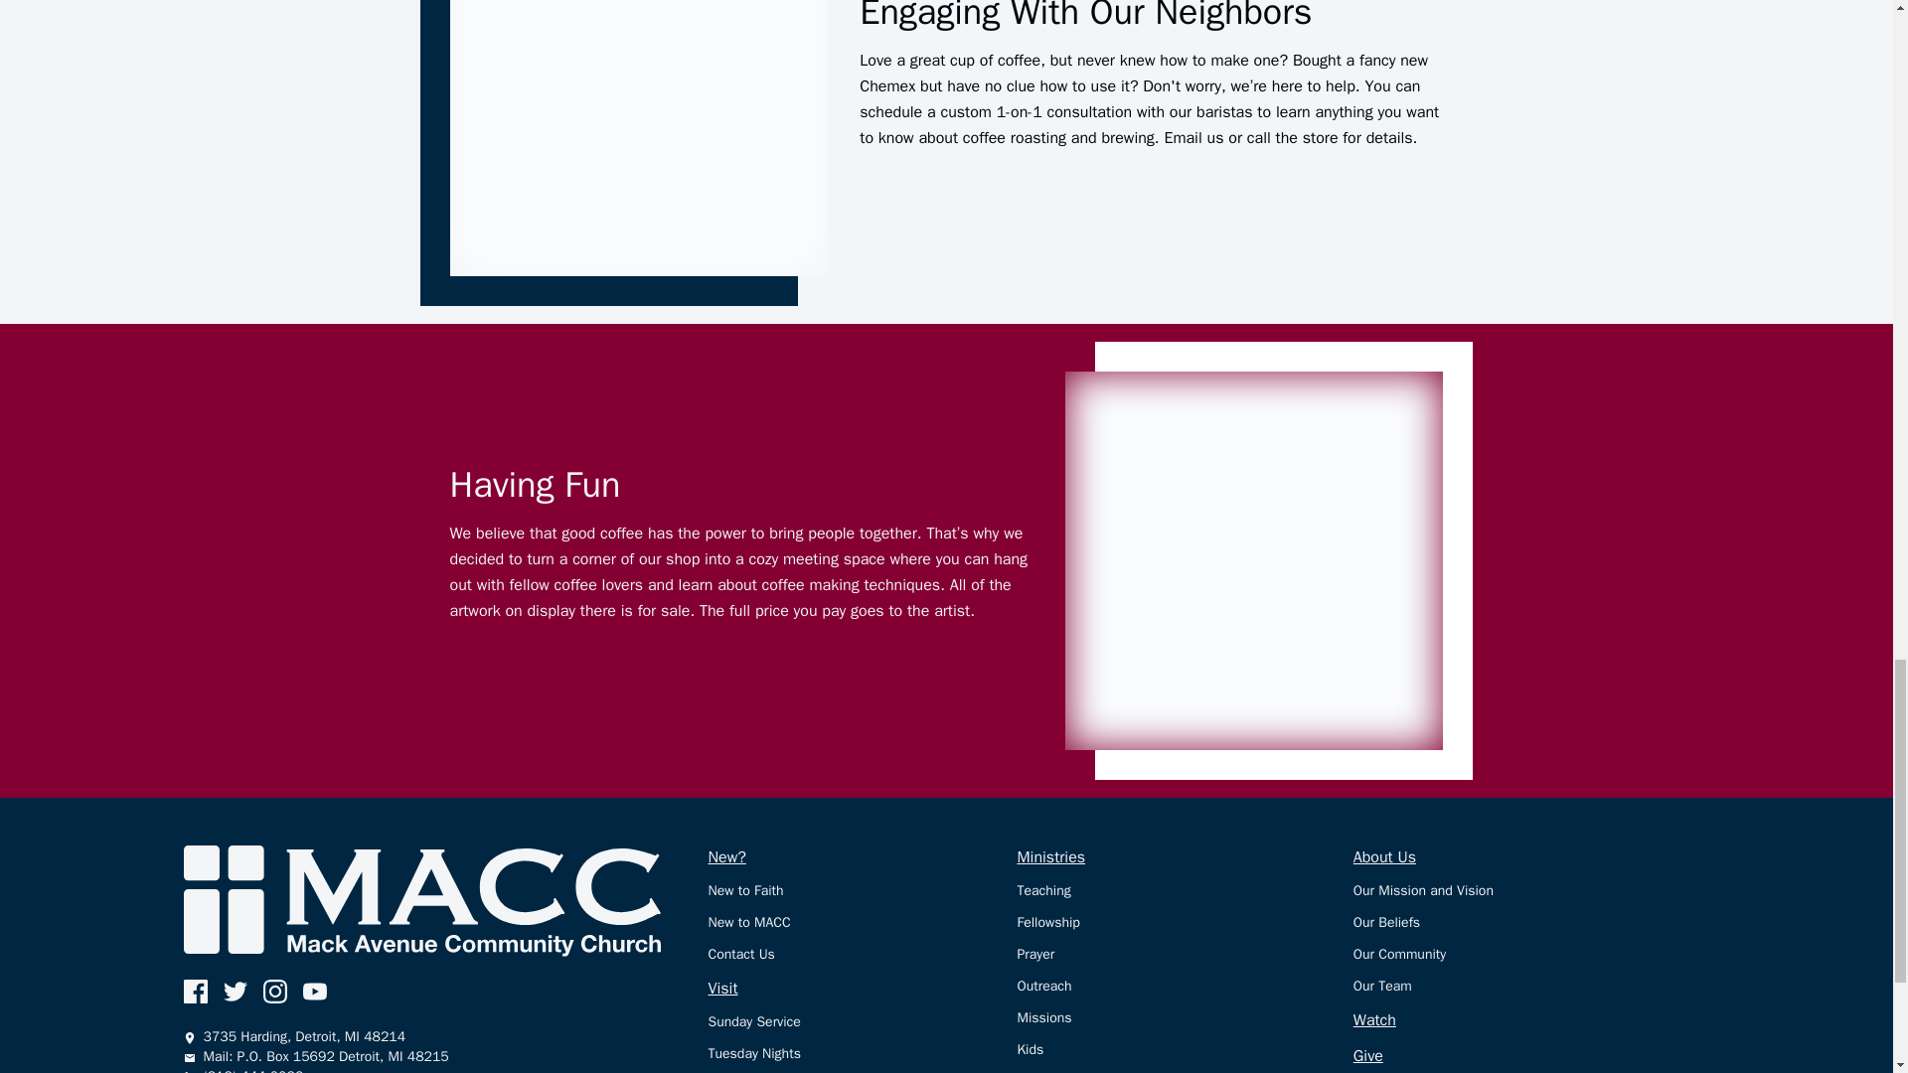  What do you see at coordinates (1185, 992) in the screenshot?
I see `Outreach` at bounding box center [1185, 992].